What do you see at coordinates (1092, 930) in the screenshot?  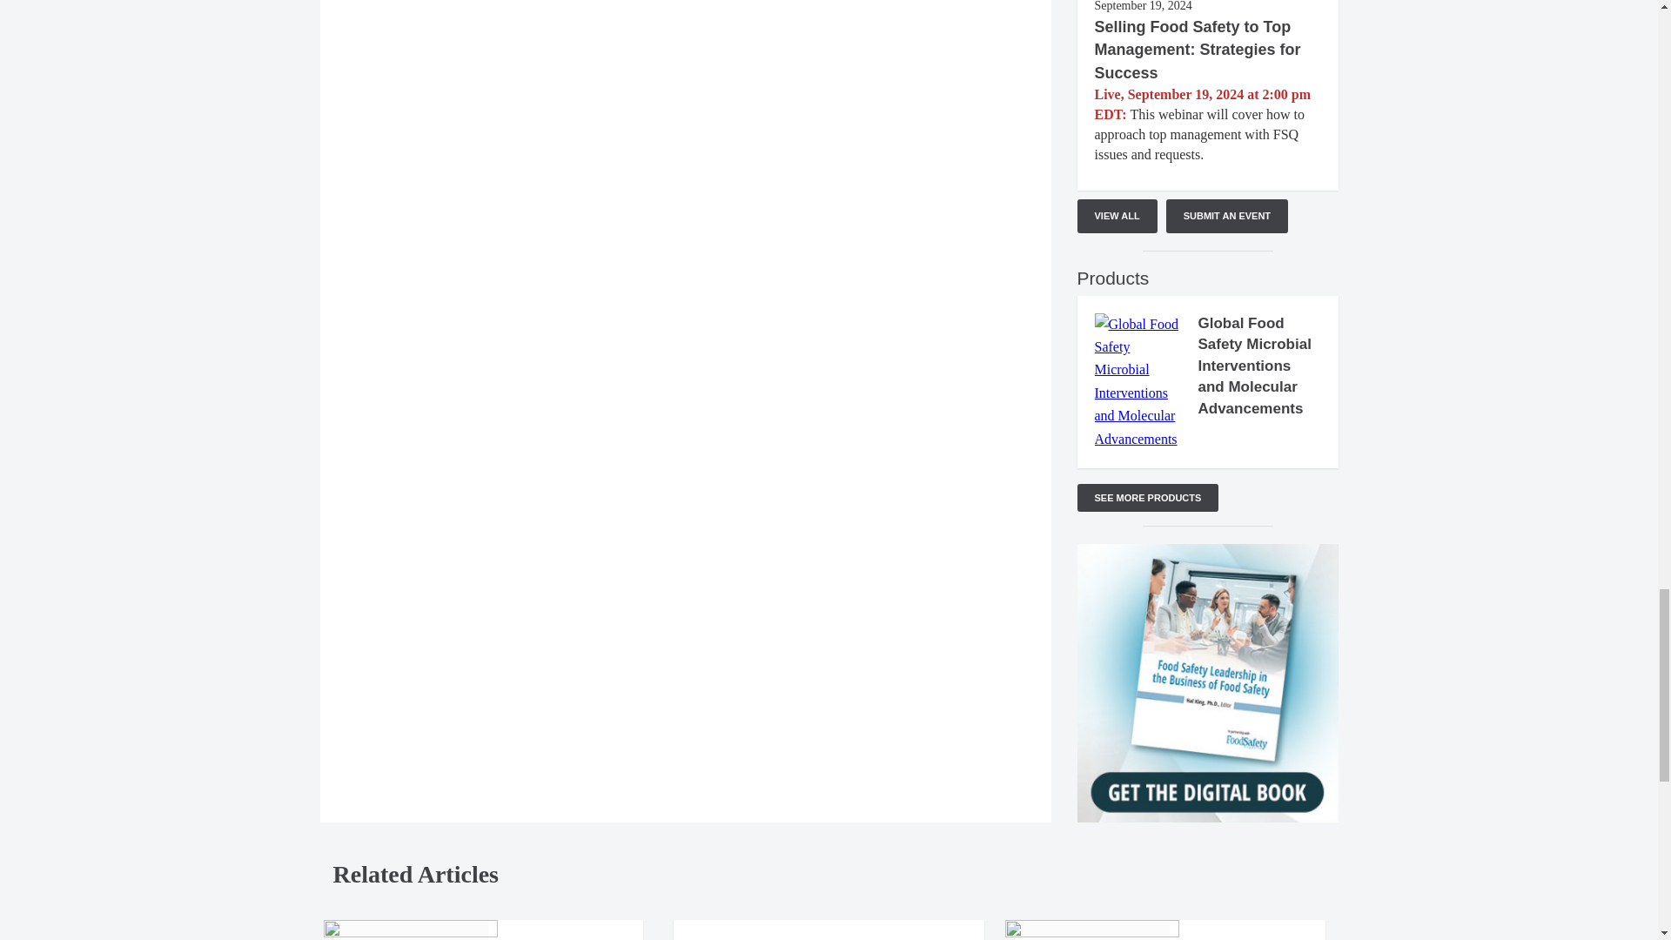 I see `grocery store-123rf.jpg` at bounding box center [1092, 930].